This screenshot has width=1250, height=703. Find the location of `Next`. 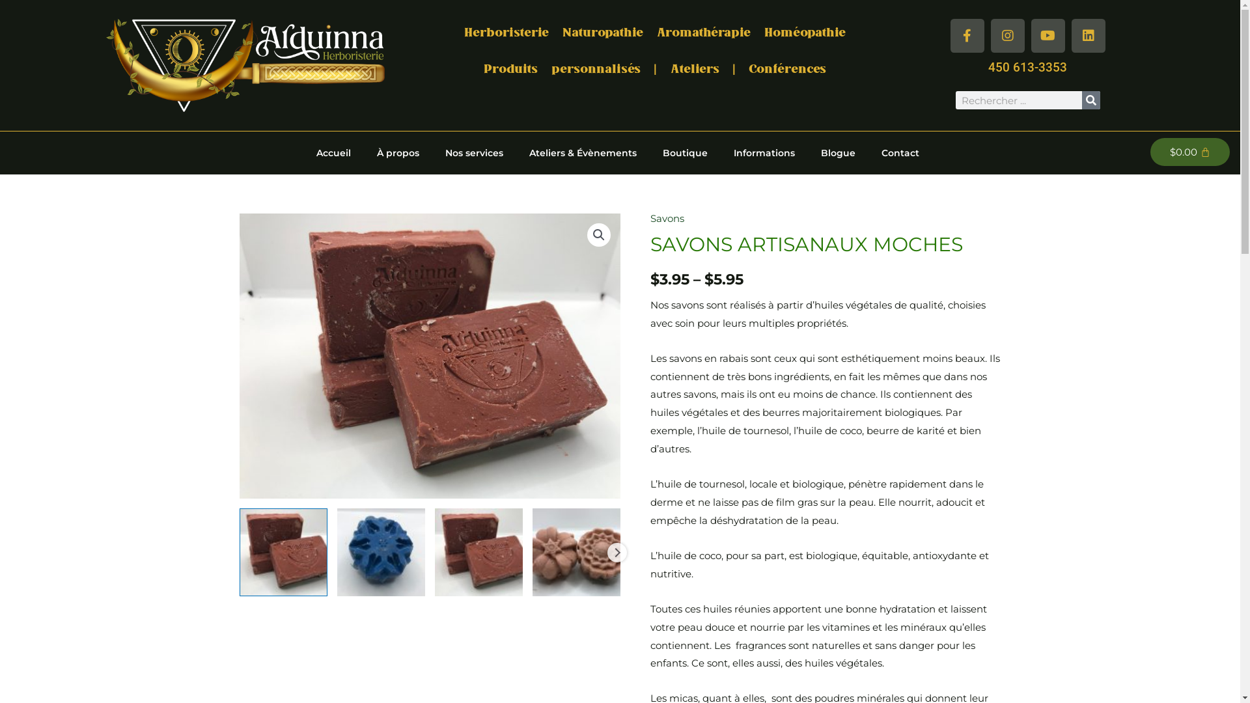

Next is located at coordinates (617, 553).